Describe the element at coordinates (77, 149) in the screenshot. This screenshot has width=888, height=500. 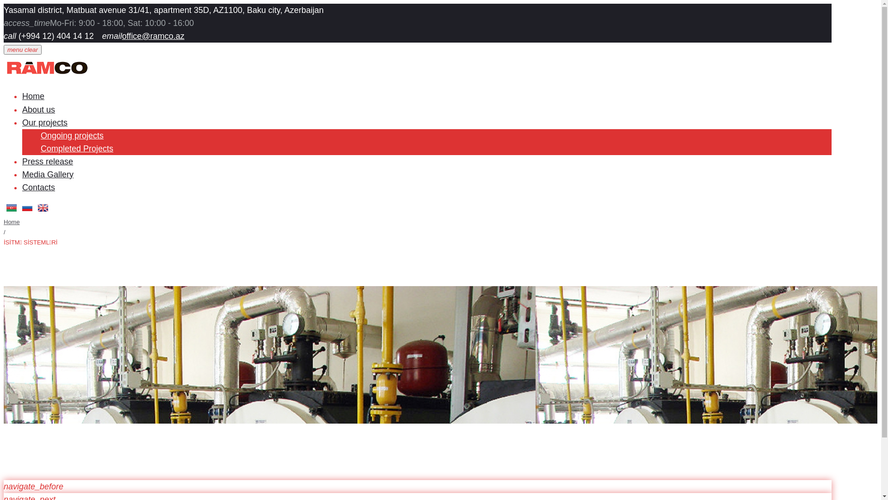
I see `Completed Projects` at that location.